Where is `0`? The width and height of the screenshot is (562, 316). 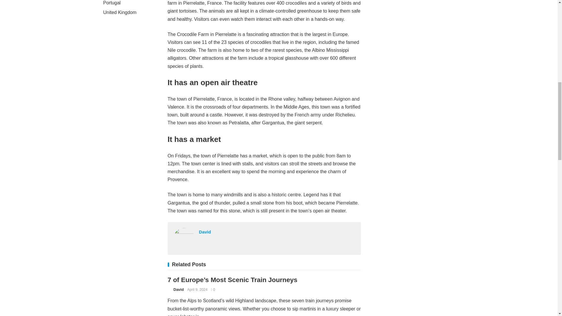
0 is located at coordinates (213, 289).